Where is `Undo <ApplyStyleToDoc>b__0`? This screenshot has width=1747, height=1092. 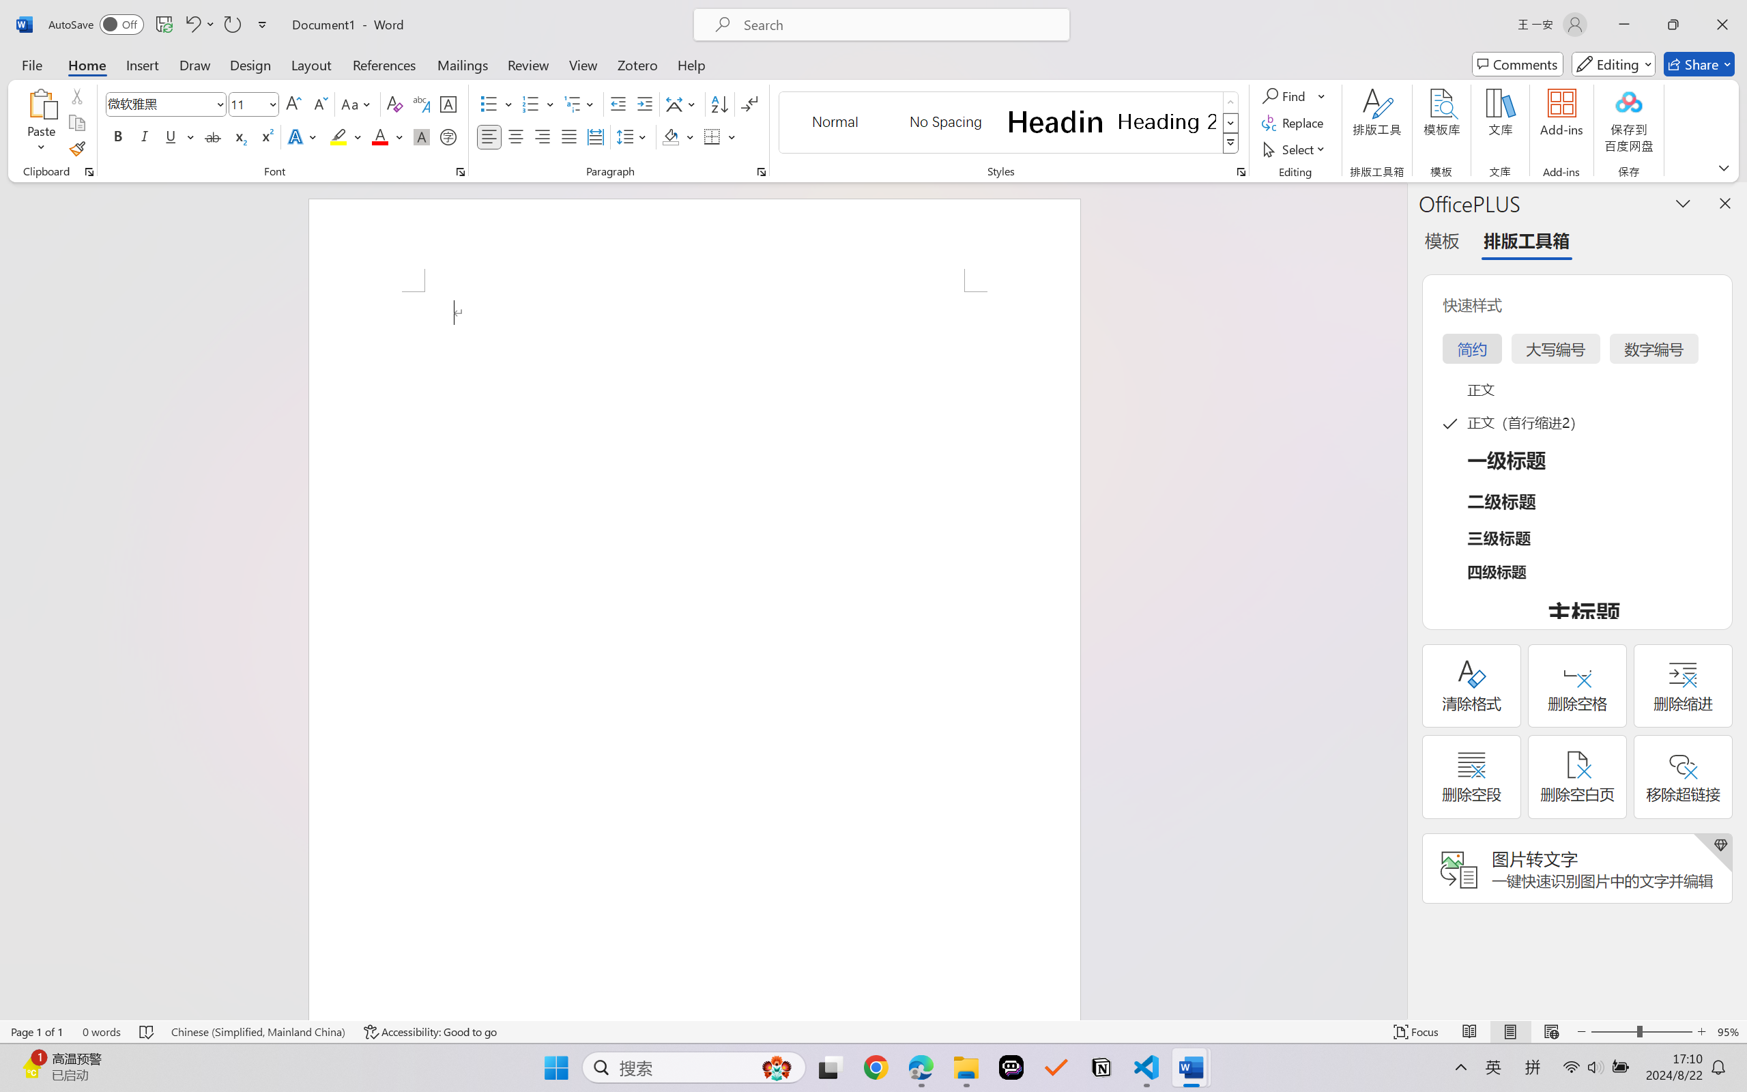 Undo <ApplyStyleToDoc>b__0 is located at coordinates (199, 25).